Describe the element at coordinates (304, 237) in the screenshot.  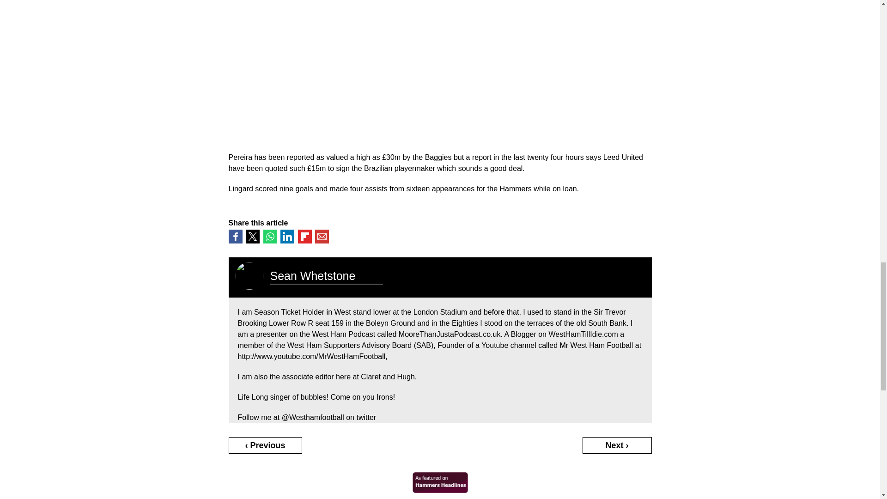
I see `share on Flipboard` at that location.